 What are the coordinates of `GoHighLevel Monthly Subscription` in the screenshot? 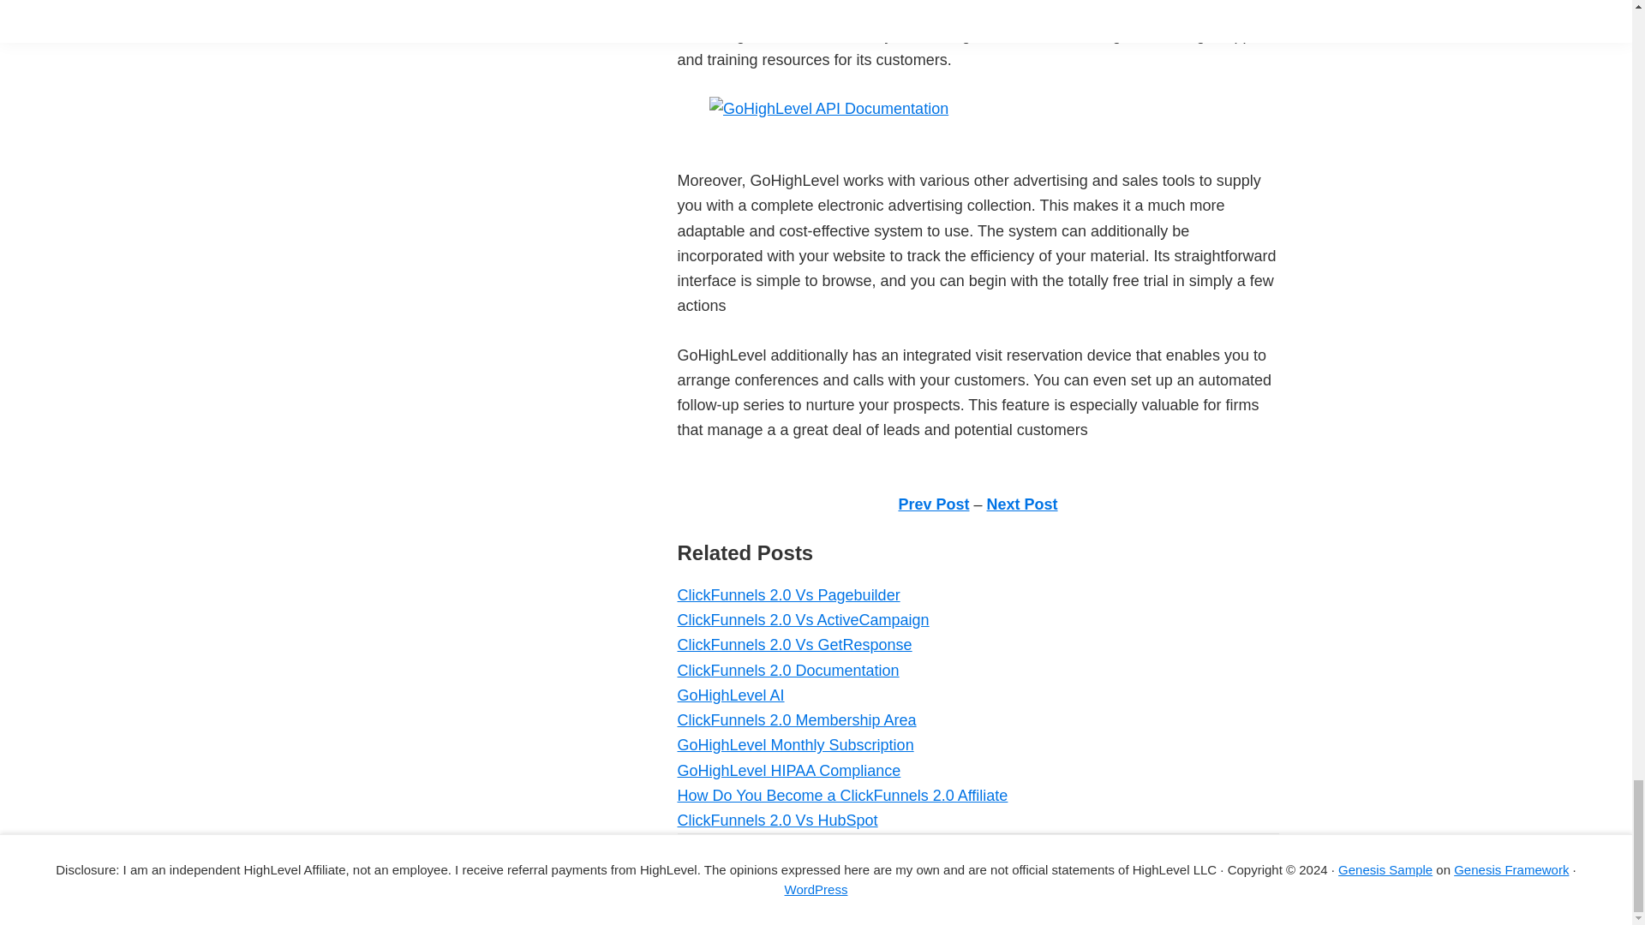 It's located at (794, 745).